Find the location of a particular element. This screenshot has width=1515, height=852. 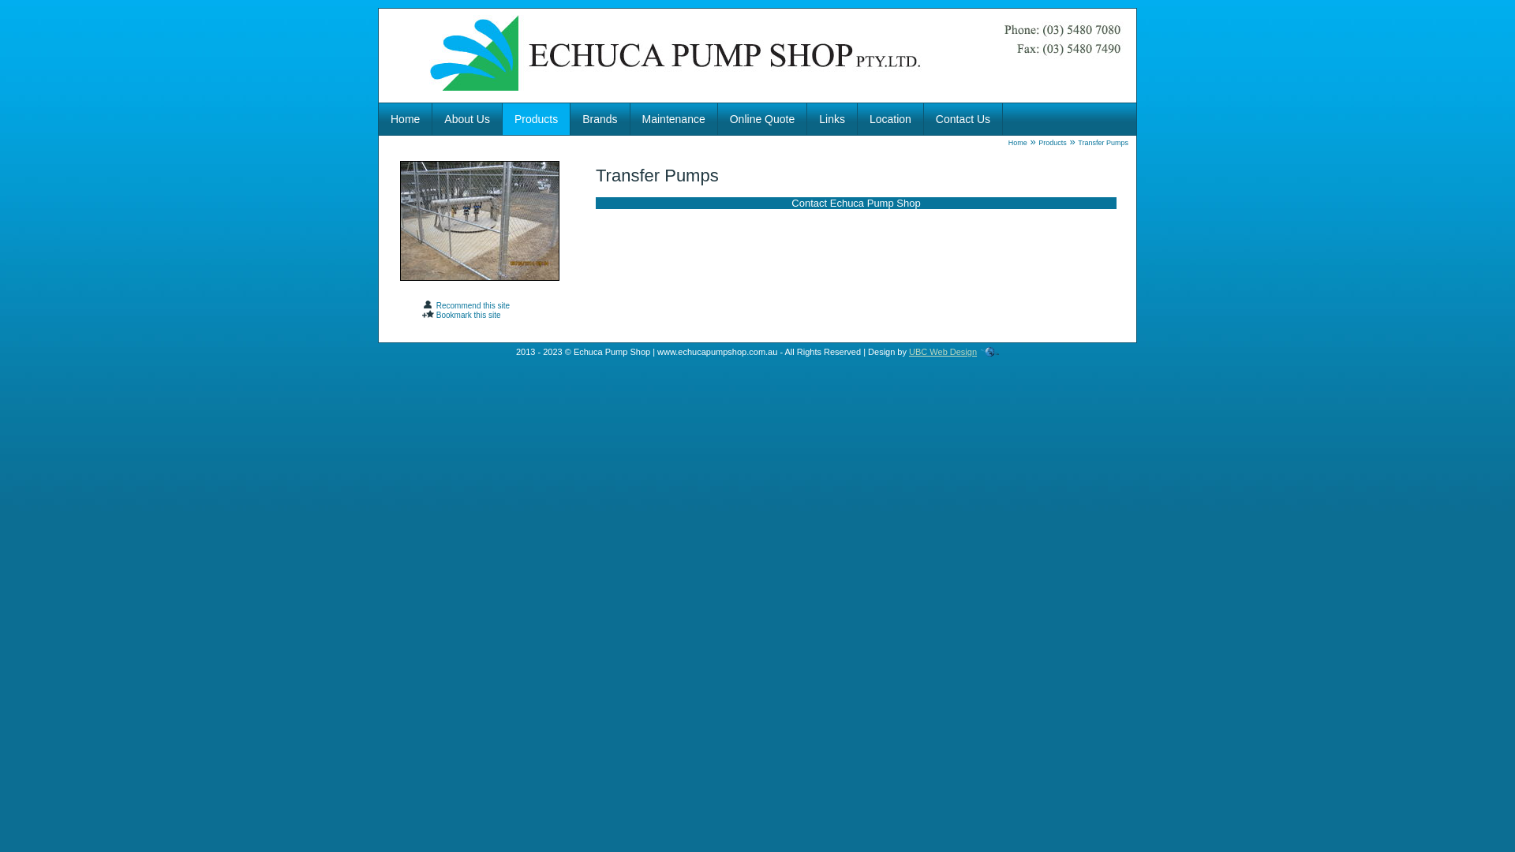

Products is located at coordinates (537, 119).